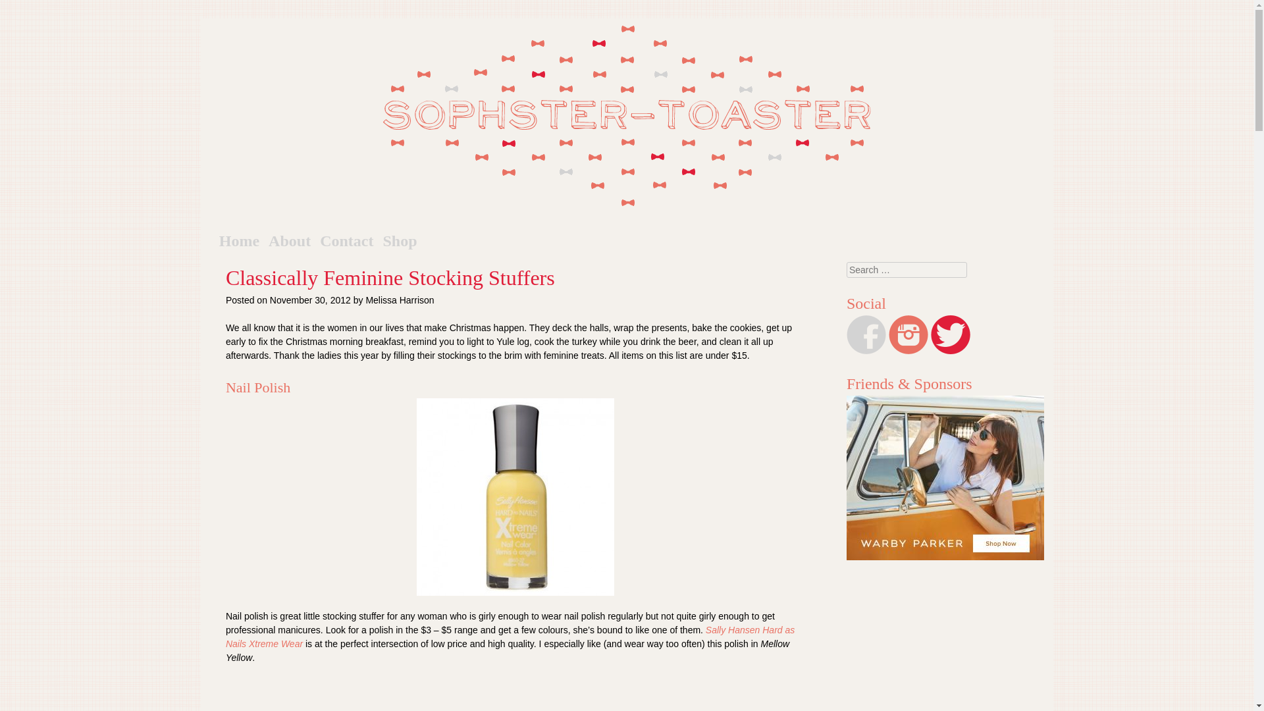 Image resolution: width=1264 pixels, height=711 pixels. I want to click on Home, so click(238, 241).